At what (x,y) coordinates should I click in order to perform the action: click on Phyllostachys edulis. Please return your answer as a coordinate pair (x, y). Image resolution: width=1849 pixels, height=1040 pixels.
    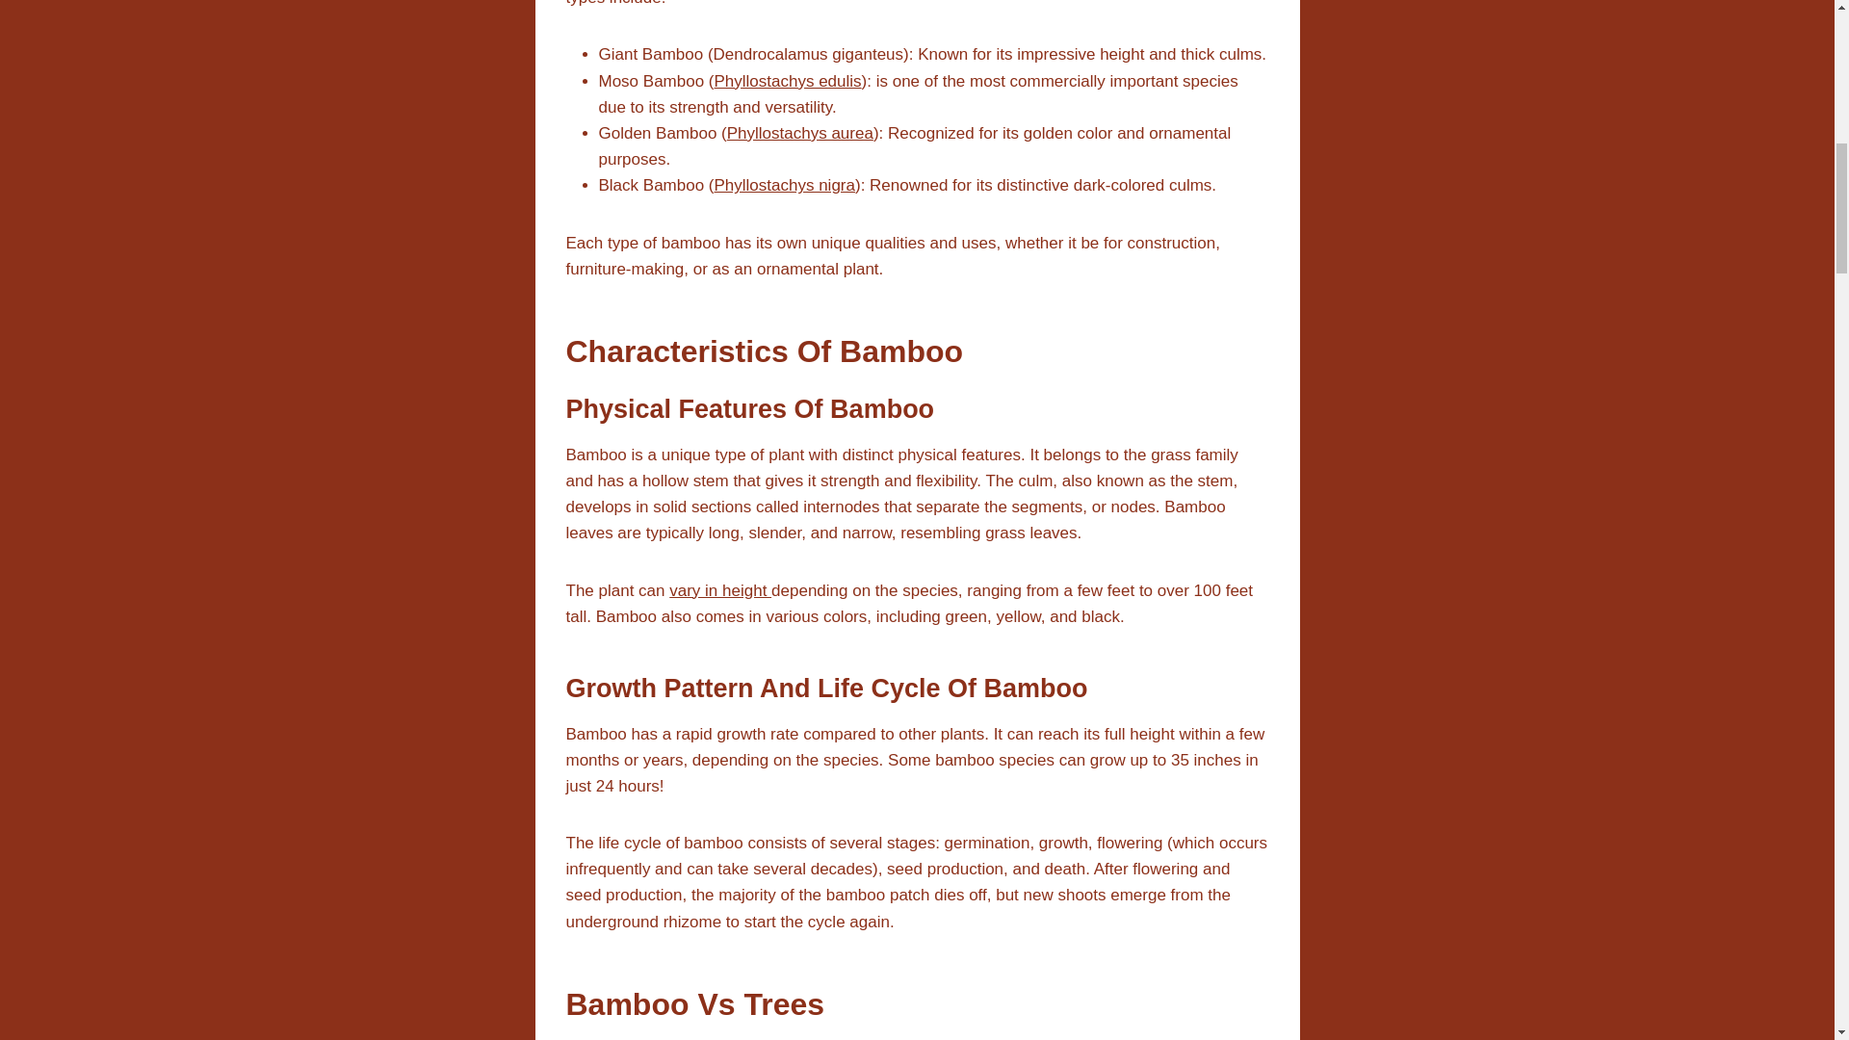
    Looking at the image, I should click on (788, 81).